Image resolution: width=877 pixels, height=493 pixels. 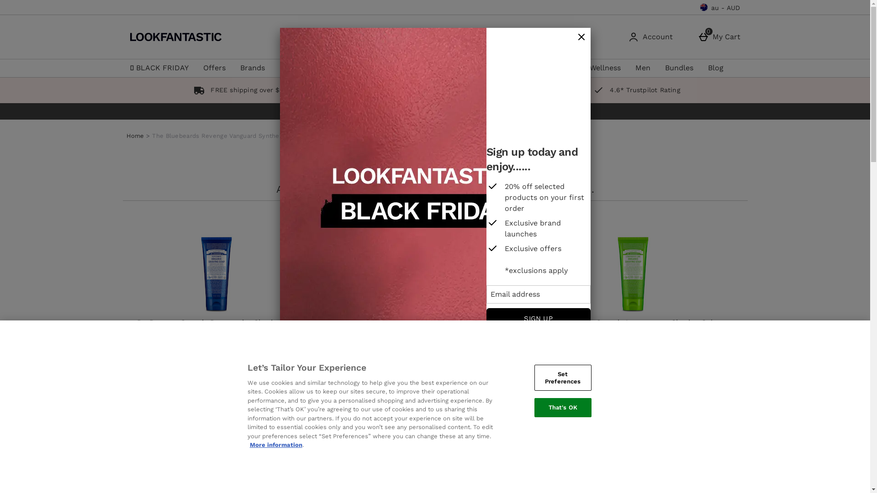 What do you see at coordinates (652, 37) in the screenshot?
I see `Account` at bounding box center [652, 37].